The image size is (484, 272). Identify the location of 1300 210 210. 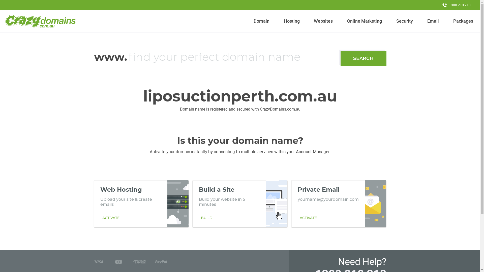
(457, 5).